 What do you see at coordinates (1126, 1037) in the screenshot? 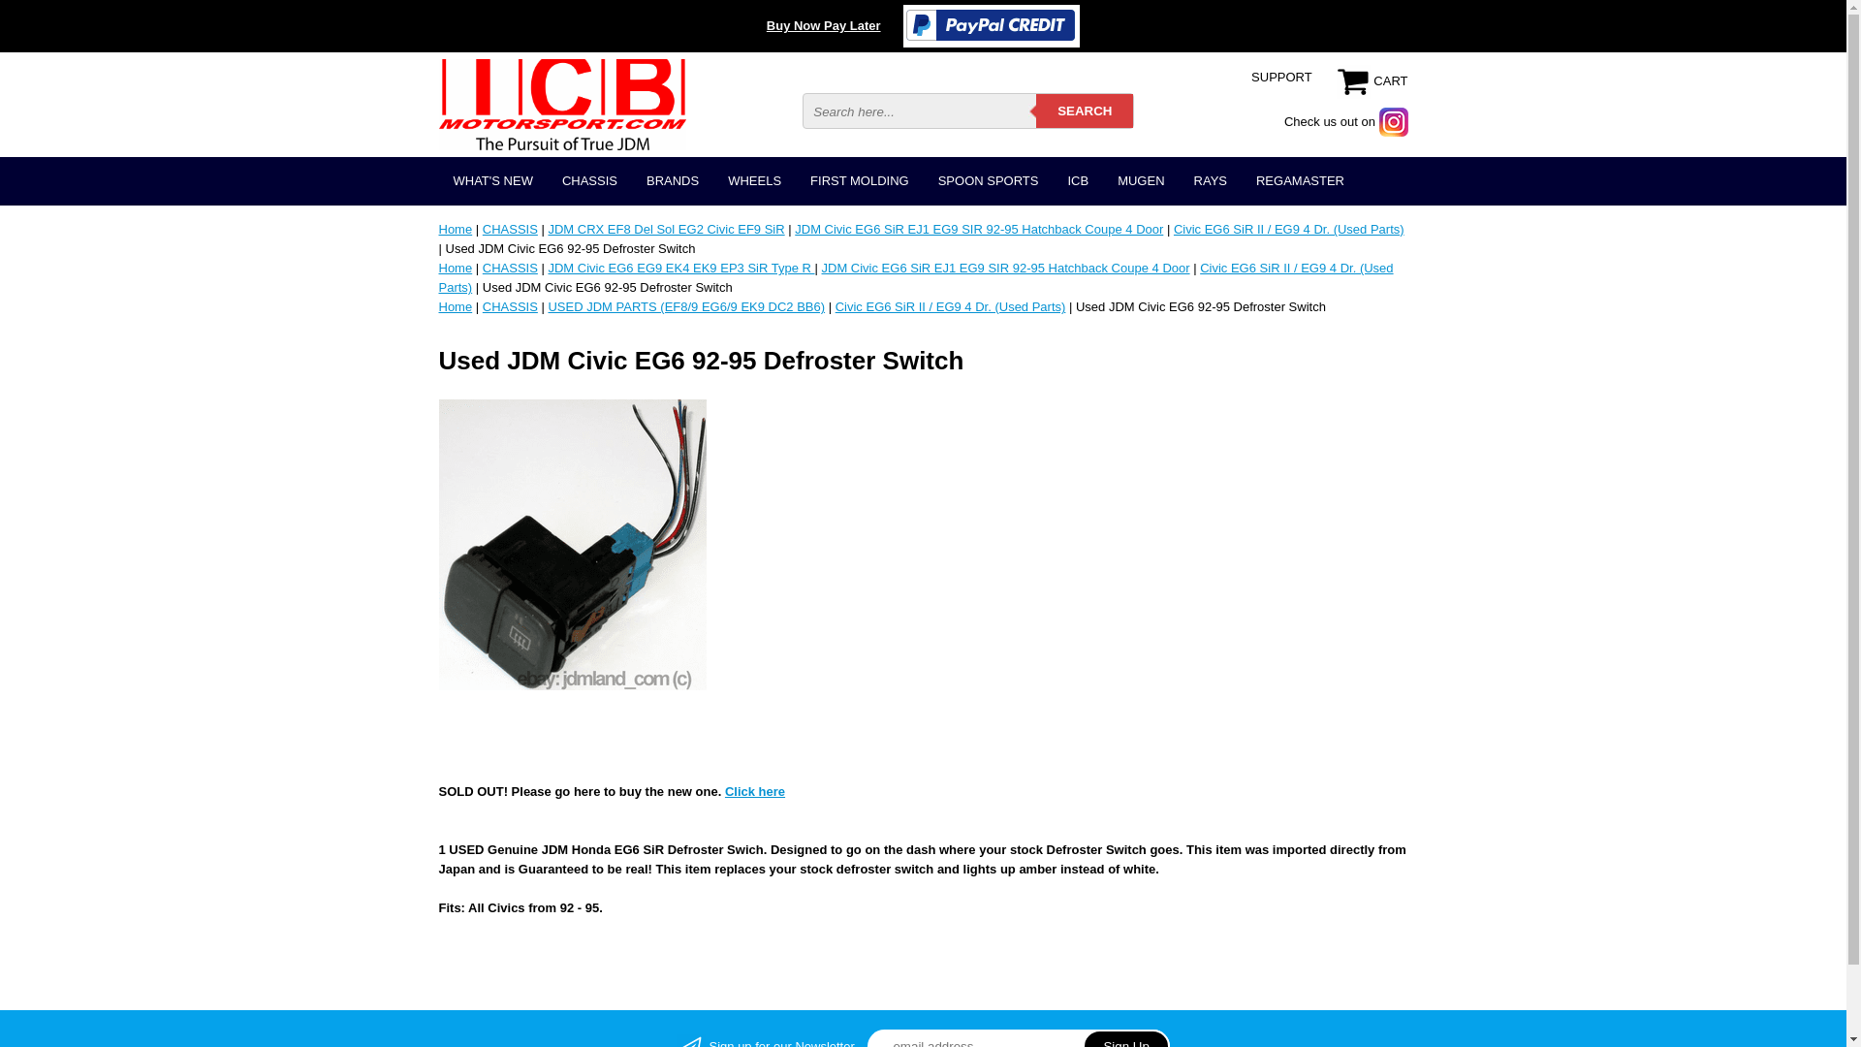
I see `Sign Up` at bounding box center [1126, 1037].